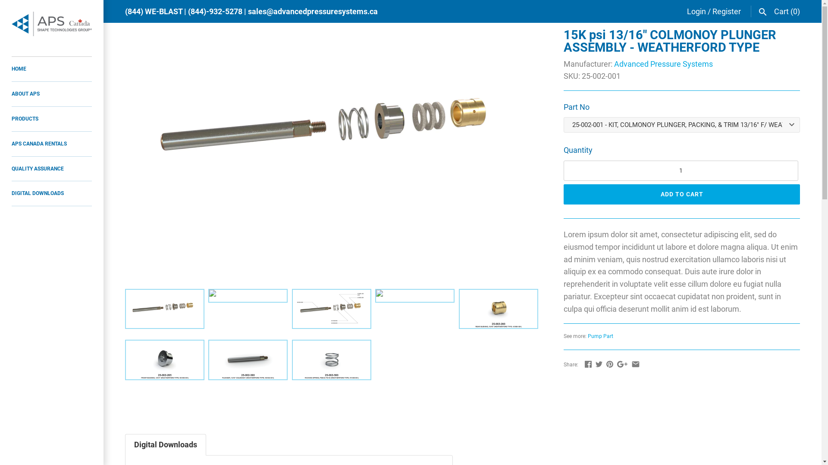 The height and width of the screenshot is (465, 828). Describe the element at coordinates (52, 119) in the screenshot. I see `PRODUCTS` at that location.